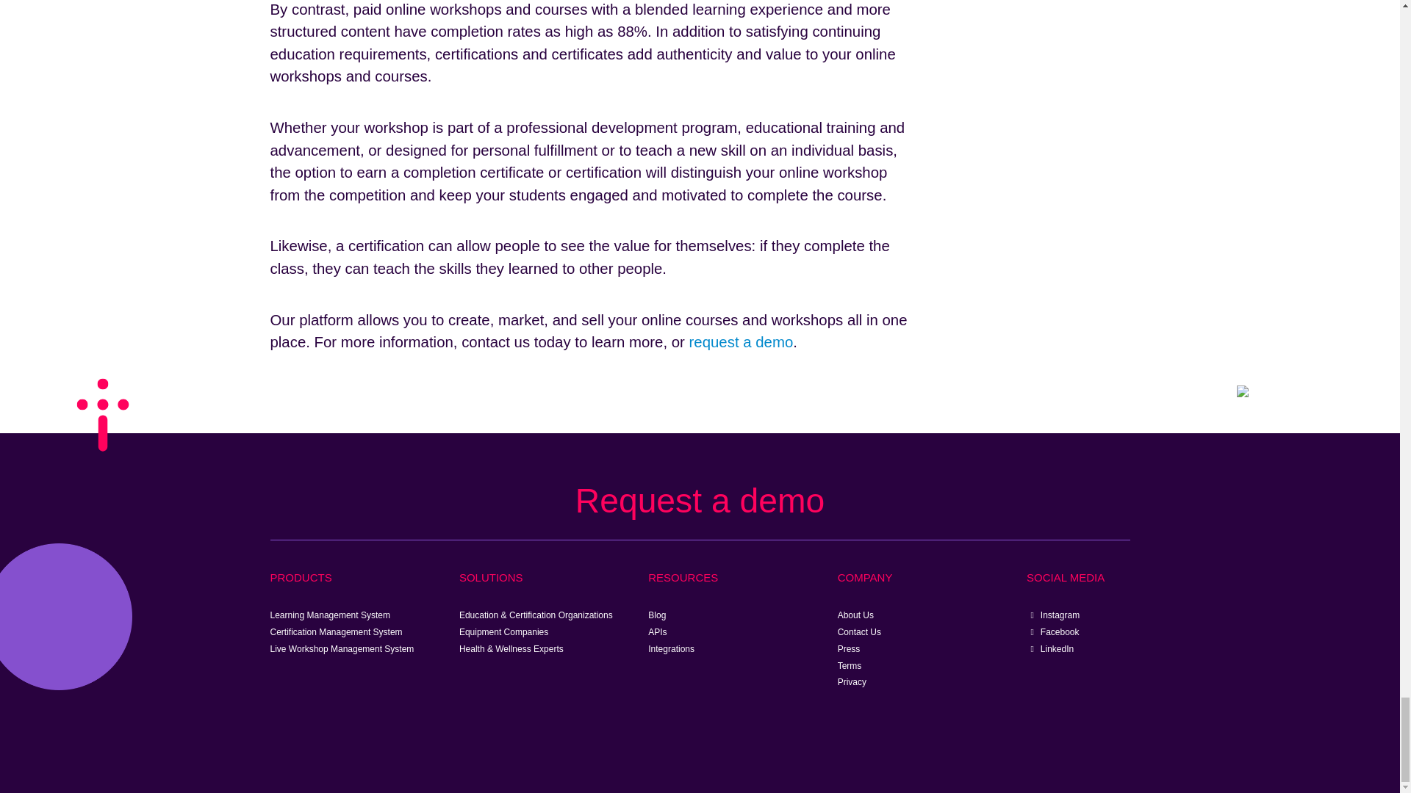 Image resolution: width=1411 pixels, height=793 pixels. What do you see at coordinates (741, 342) in the screenshot?
I see `request a demo` at bounding box center [741, 342].